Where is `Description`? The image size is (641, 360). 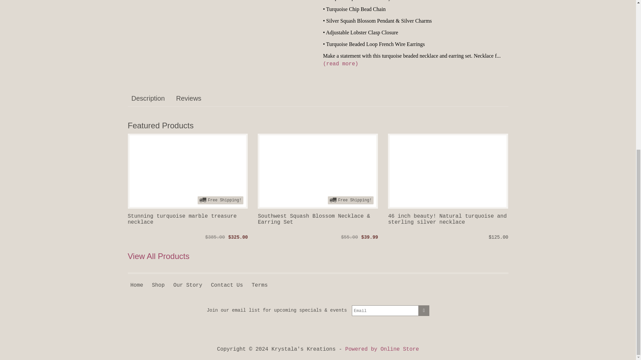 Description is located at coordinates (148, 98).